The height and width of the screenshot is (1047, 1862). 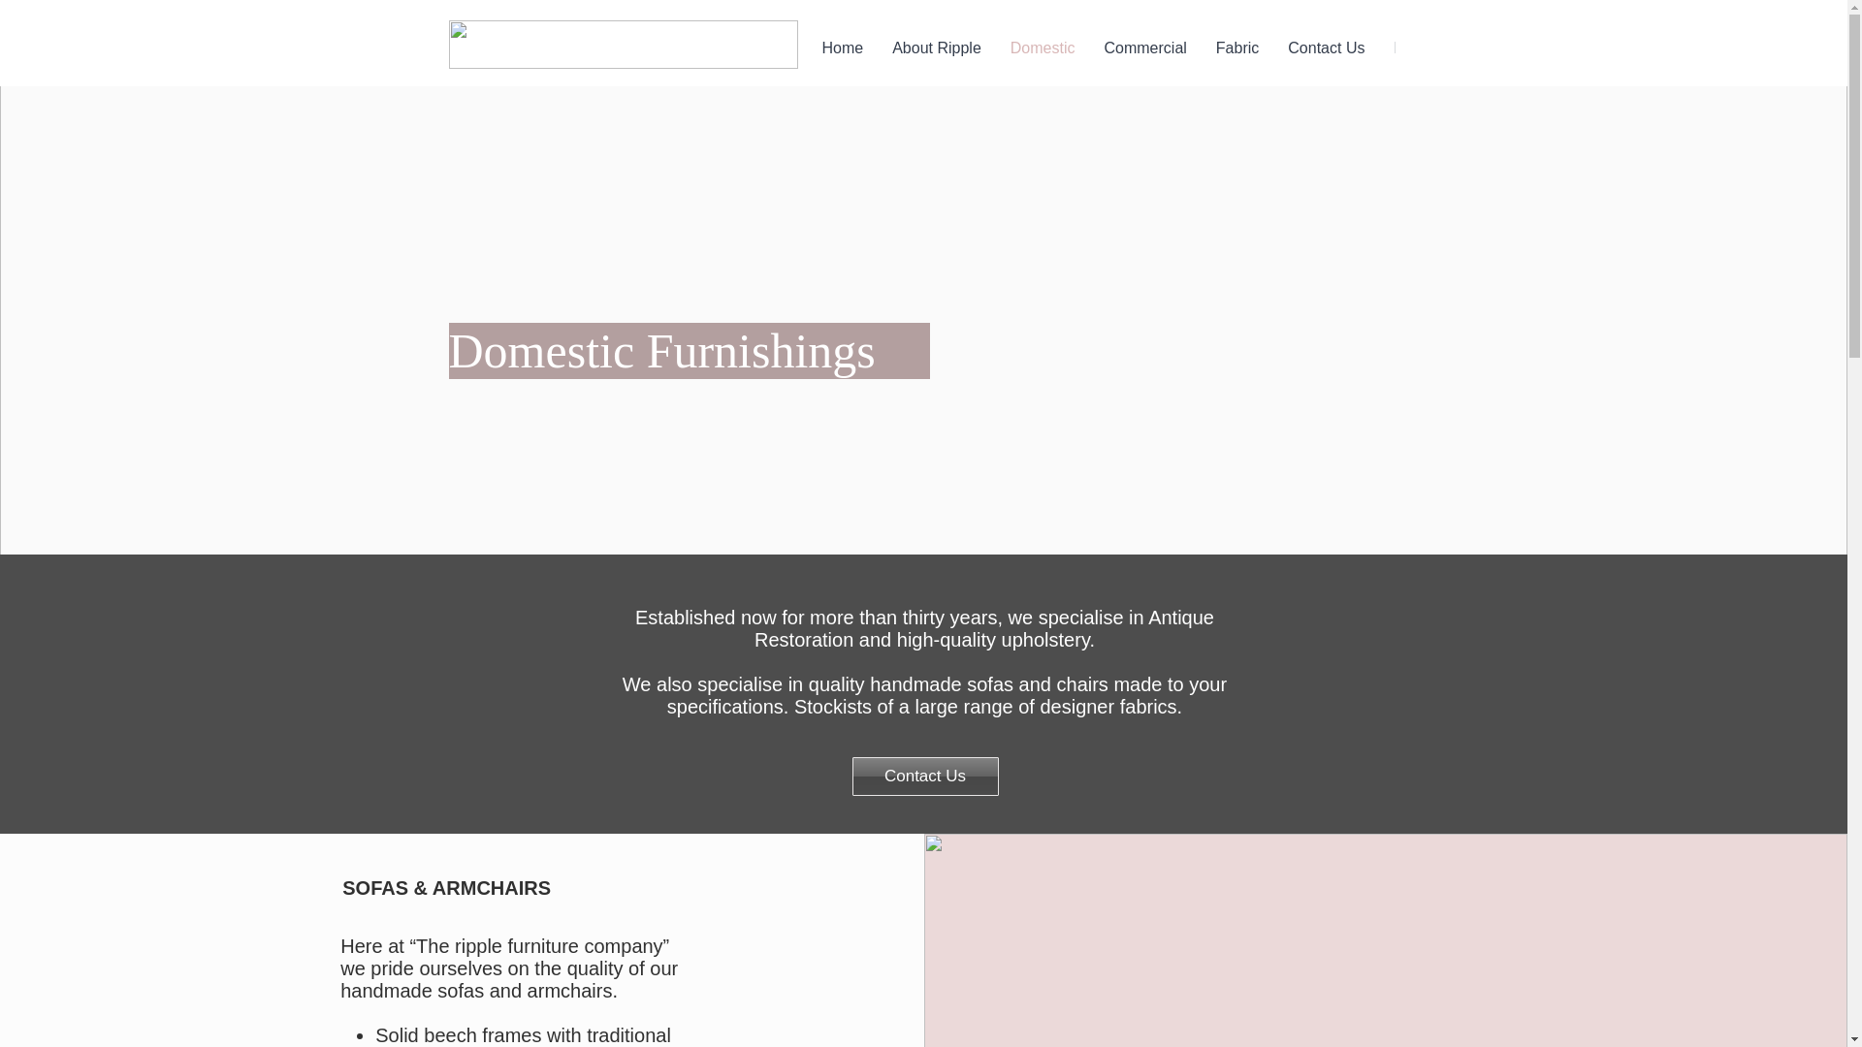 What do you see at coordinates (937, 61) in the screenshot?
I see `About Ripple` at bounding box center [937, 61].